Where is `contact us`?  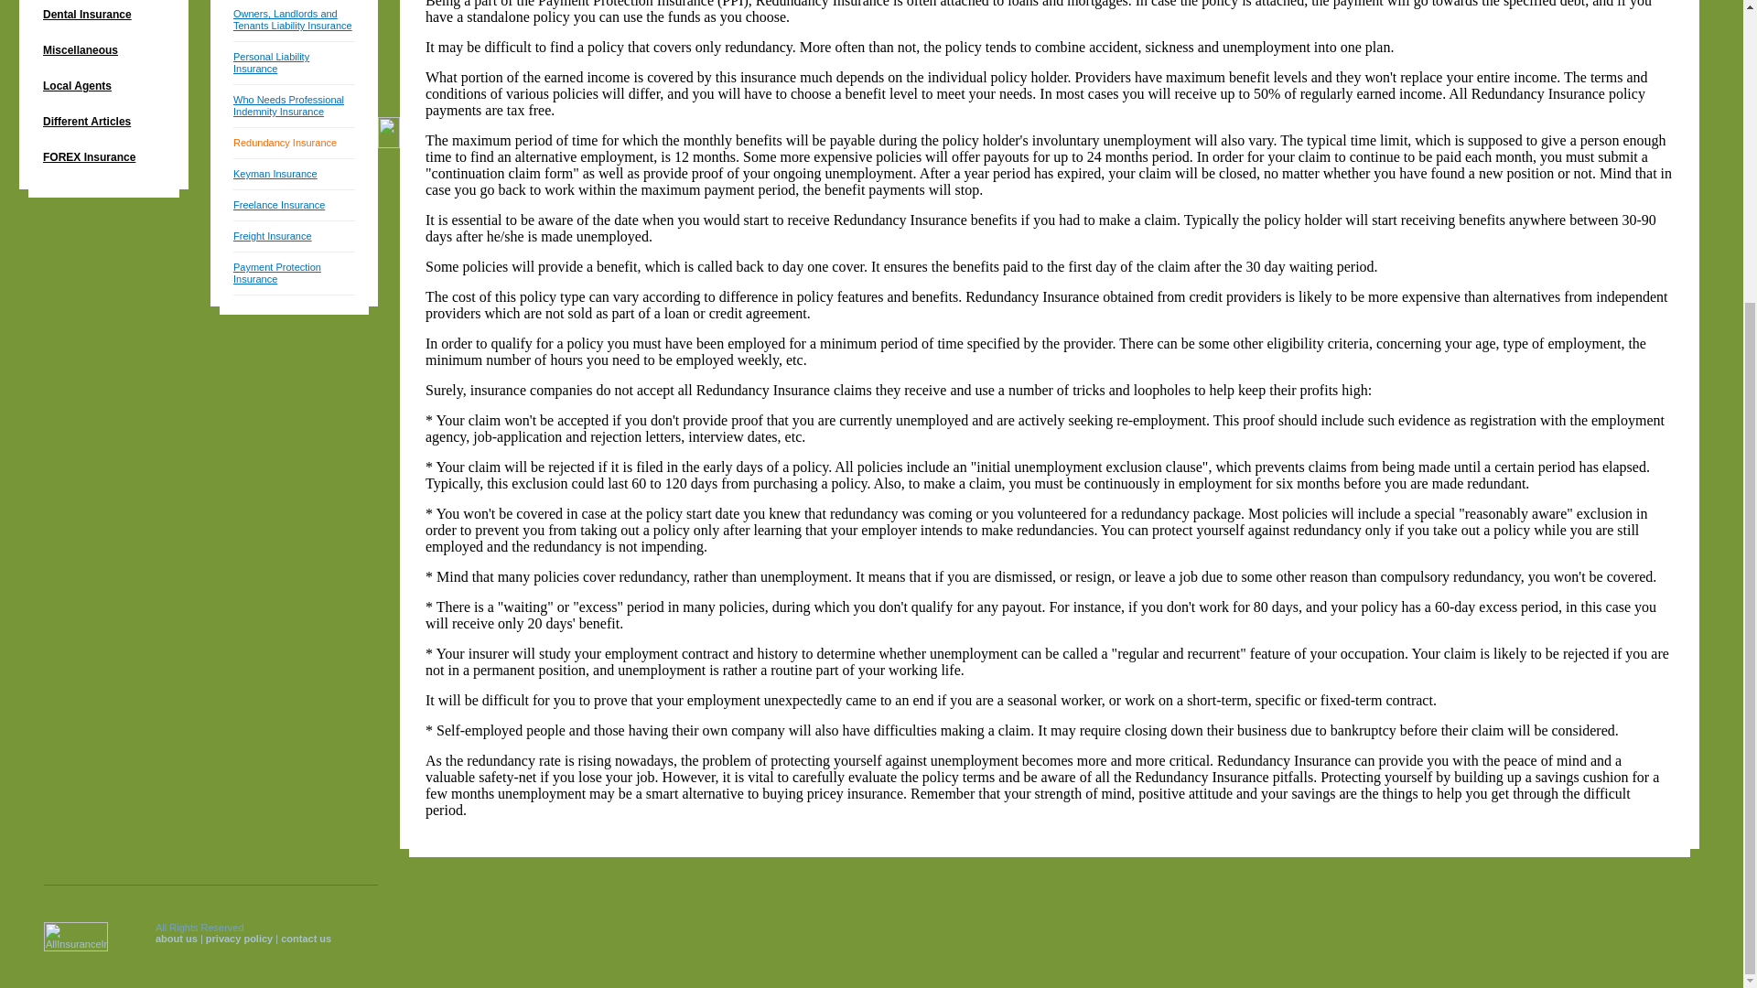
contact us is located at coordinates (306, 939).